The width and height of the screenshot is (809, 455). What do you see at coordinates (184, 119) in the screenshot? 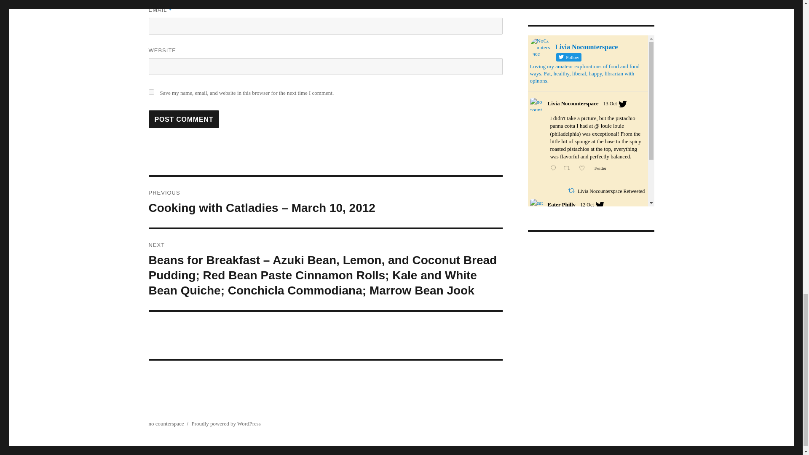
I see `Post Comment` at bounding box center [184, 119].